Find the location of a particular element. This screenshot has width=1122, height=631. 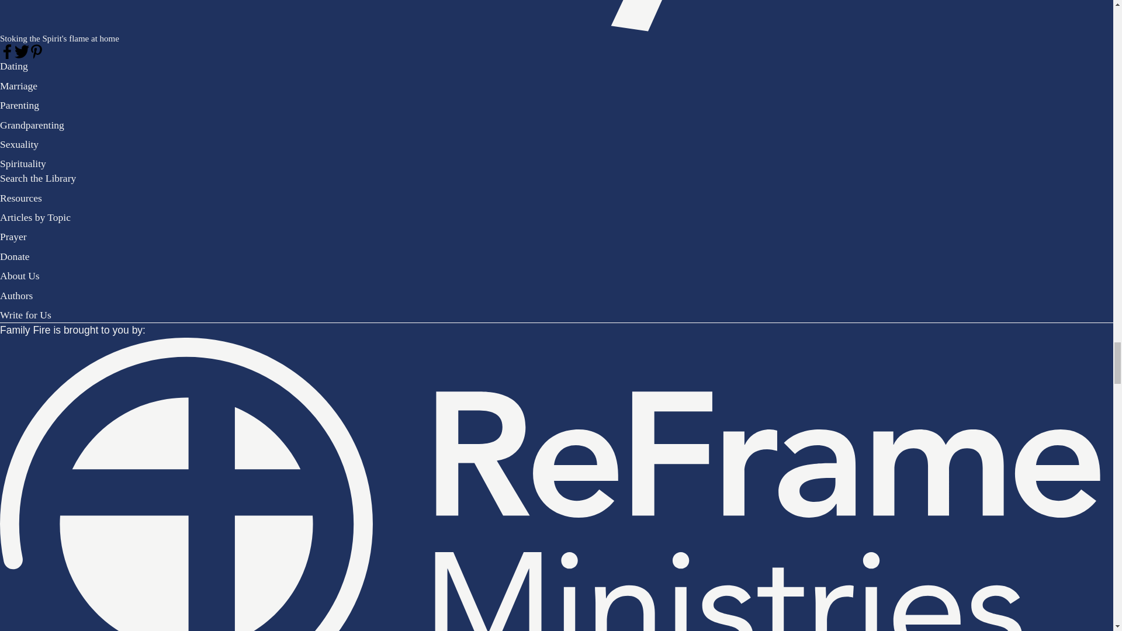

Sexuality is located at coordinates (19, 144).